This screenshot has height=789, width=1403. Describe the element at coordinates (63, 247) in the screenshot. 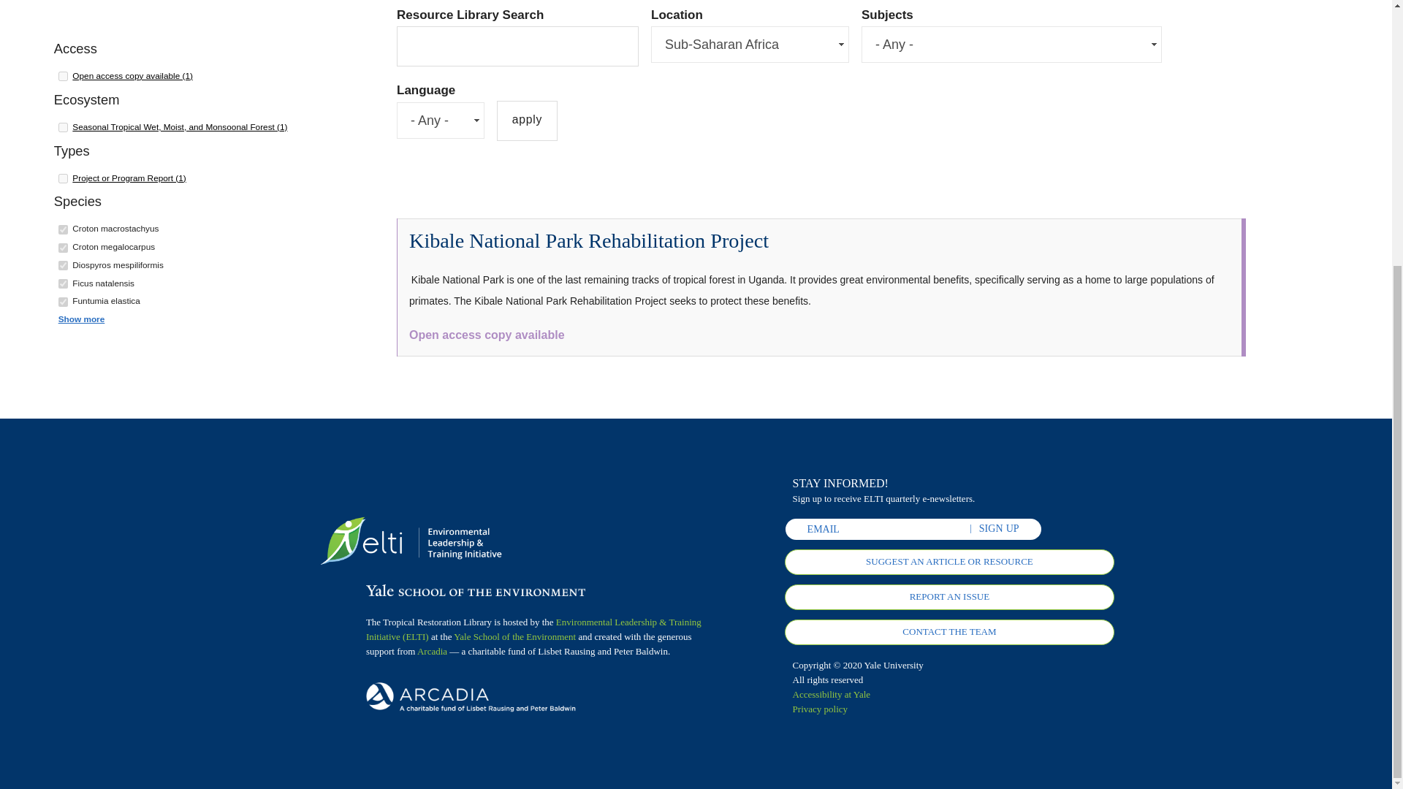

I see `on` at that location.